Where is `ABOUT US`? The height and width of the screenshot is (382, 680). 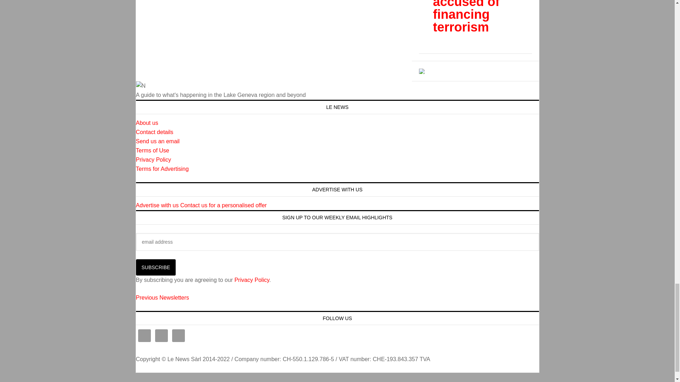 ABOUT US is located at coordinates (147, 123).